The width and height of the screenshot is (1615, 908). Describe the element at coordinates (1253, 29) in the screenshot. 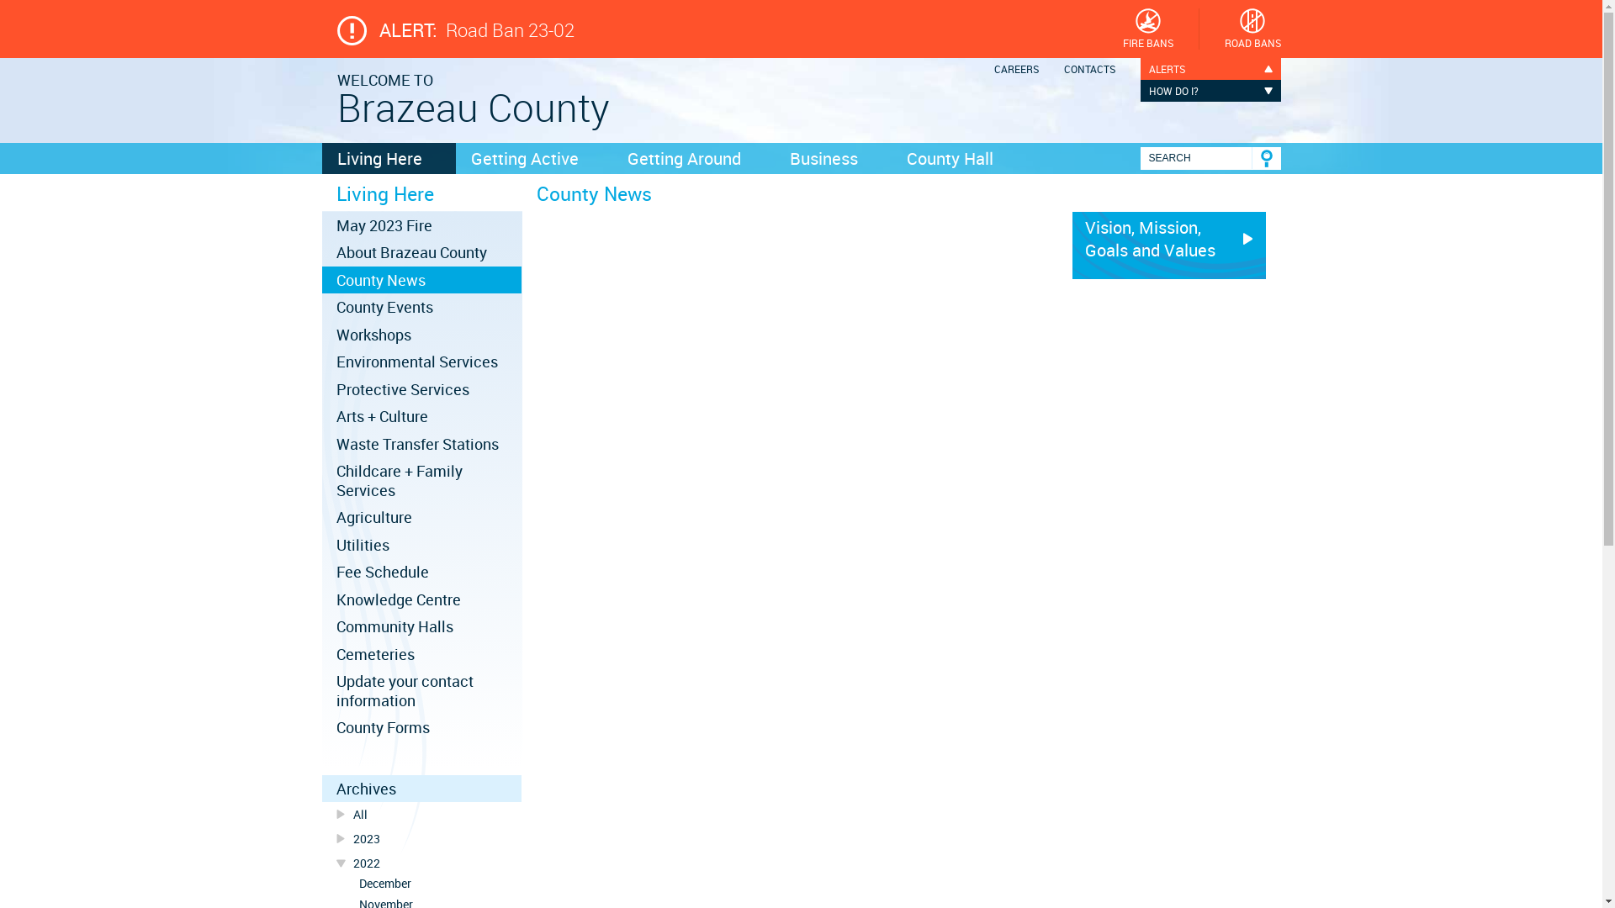

I see `ROAD BANS` at that location.